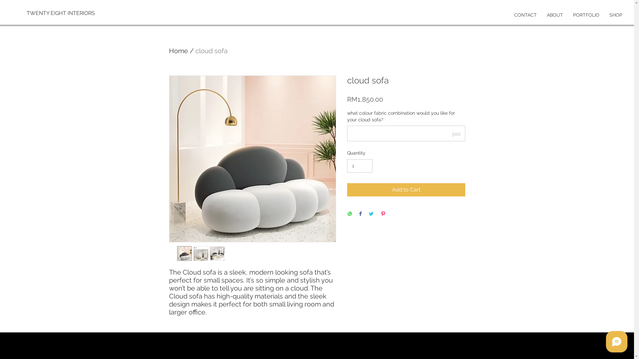  What do you see at coordinates (526, 15) in the screenshot?
I see `CONTACT` at bounding box center [526, 15].